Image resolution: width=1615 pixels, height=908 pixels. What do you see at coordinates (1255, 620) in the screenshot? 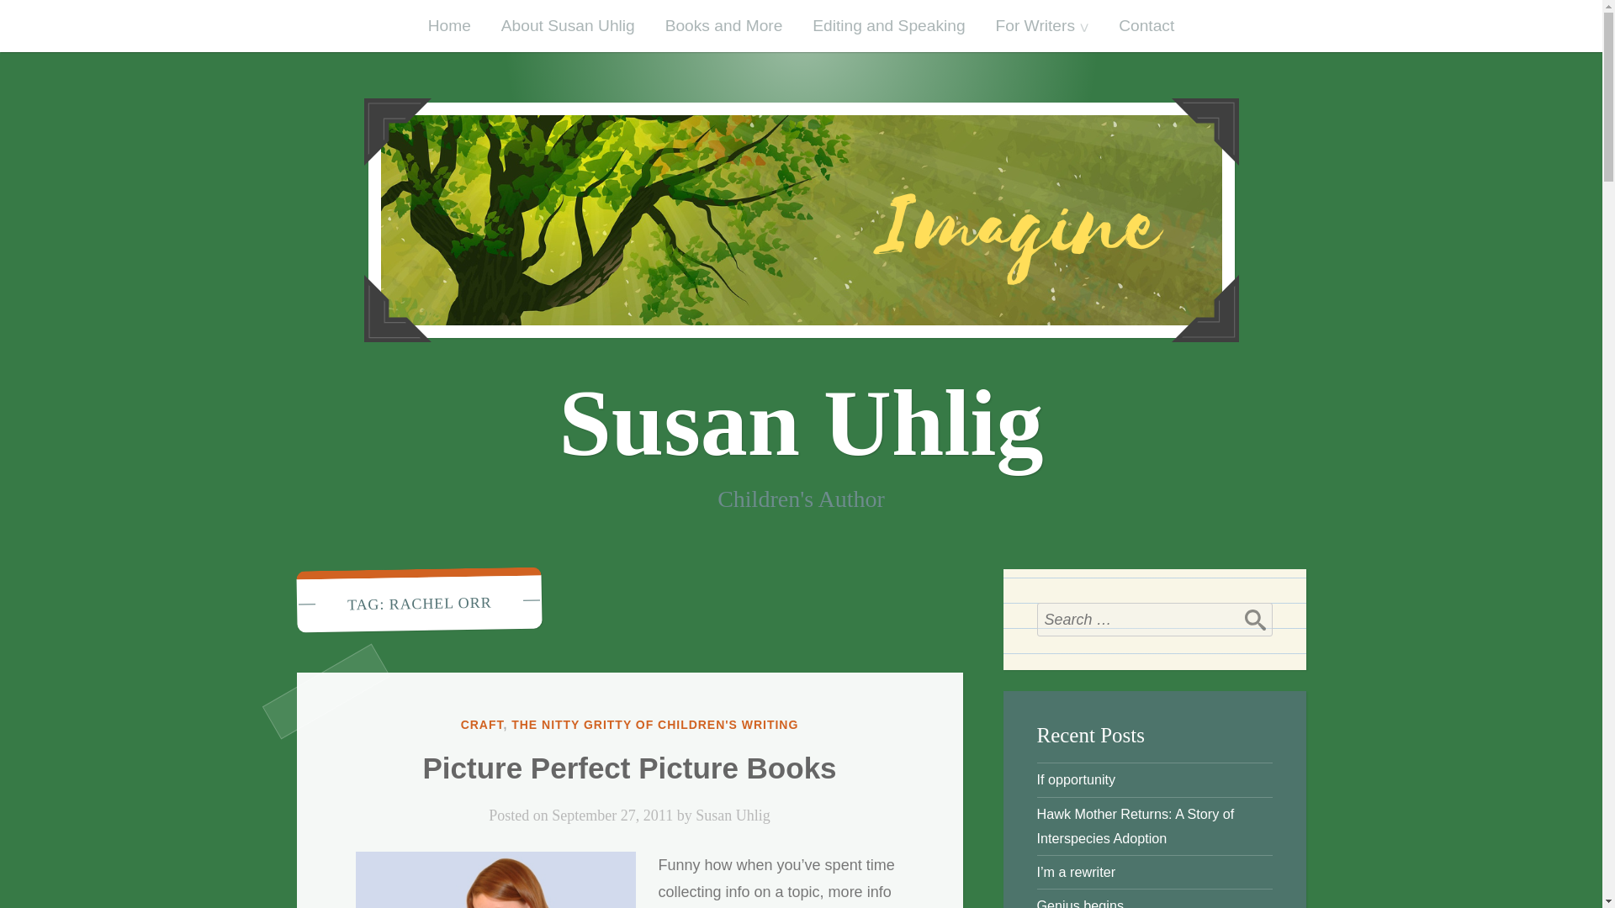
I see `Search` at bounding box center [1255, 620].